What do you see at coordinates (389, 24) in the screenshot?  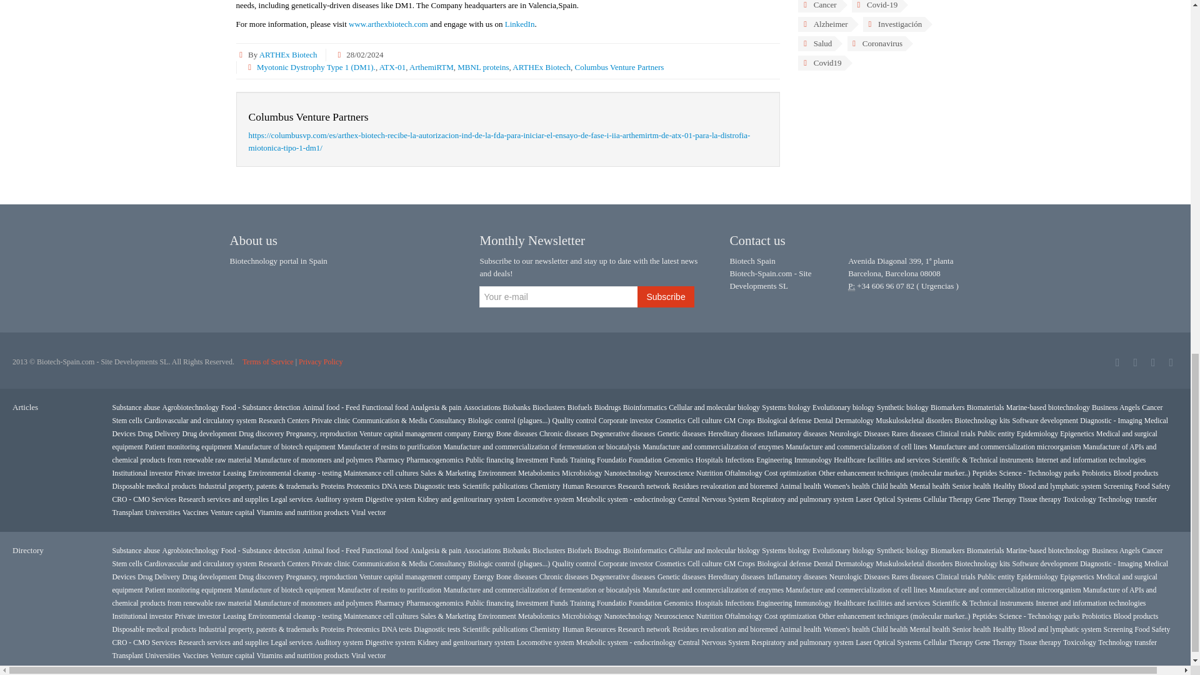 I see `www.arthexbiotech.com` at bounding box center [389, 24].